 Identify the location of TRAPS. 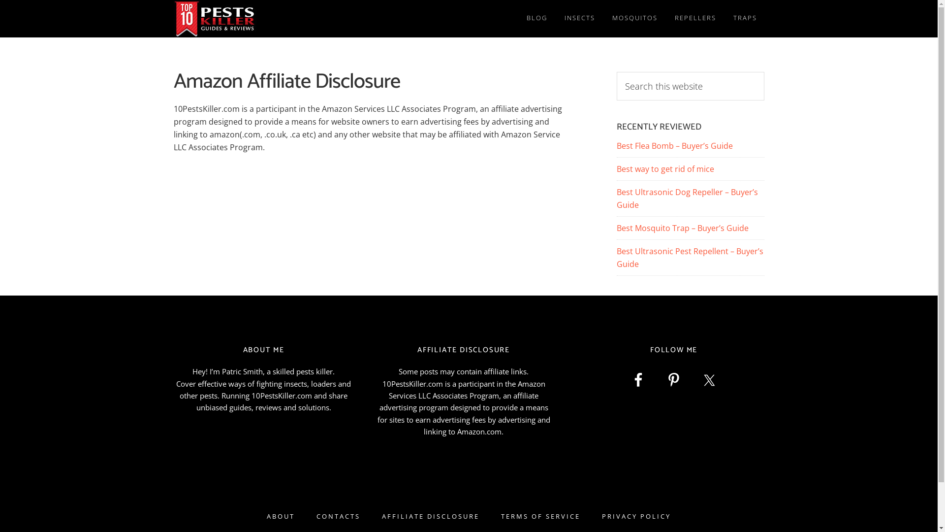
(745, 18).